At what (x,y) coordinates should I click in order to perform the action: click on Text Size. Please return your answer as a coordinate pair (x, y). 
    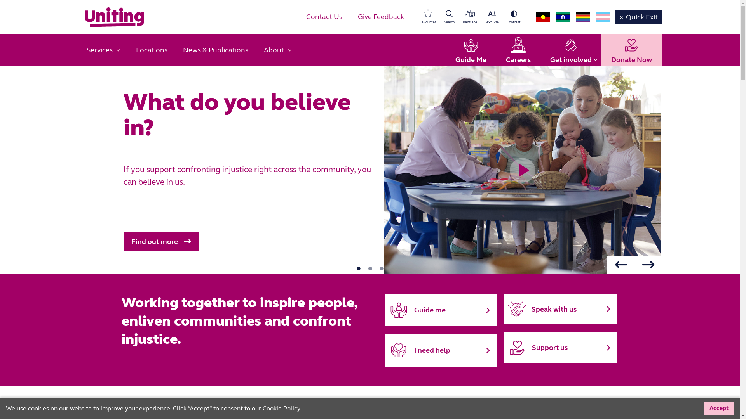
    Looking at the image, I should click on (492, 17).